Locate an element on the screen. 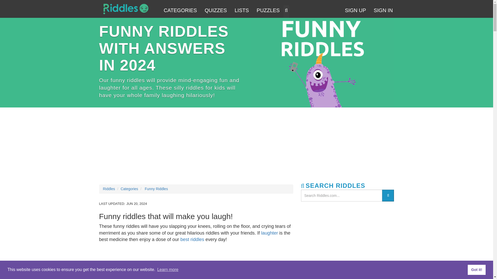  laughter is located at coordinates (269, 233).